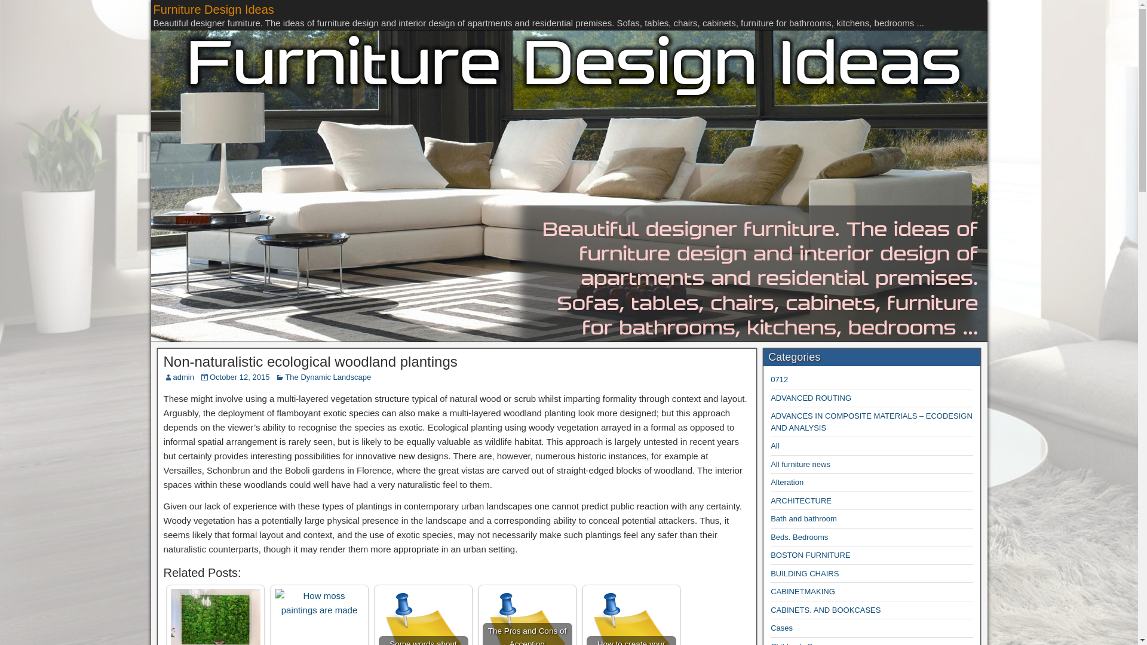  What do you see at coordinates (804, 573) in the screenshot?
I see `BUILDING CHAIRS` at bounding box center [804, 573].